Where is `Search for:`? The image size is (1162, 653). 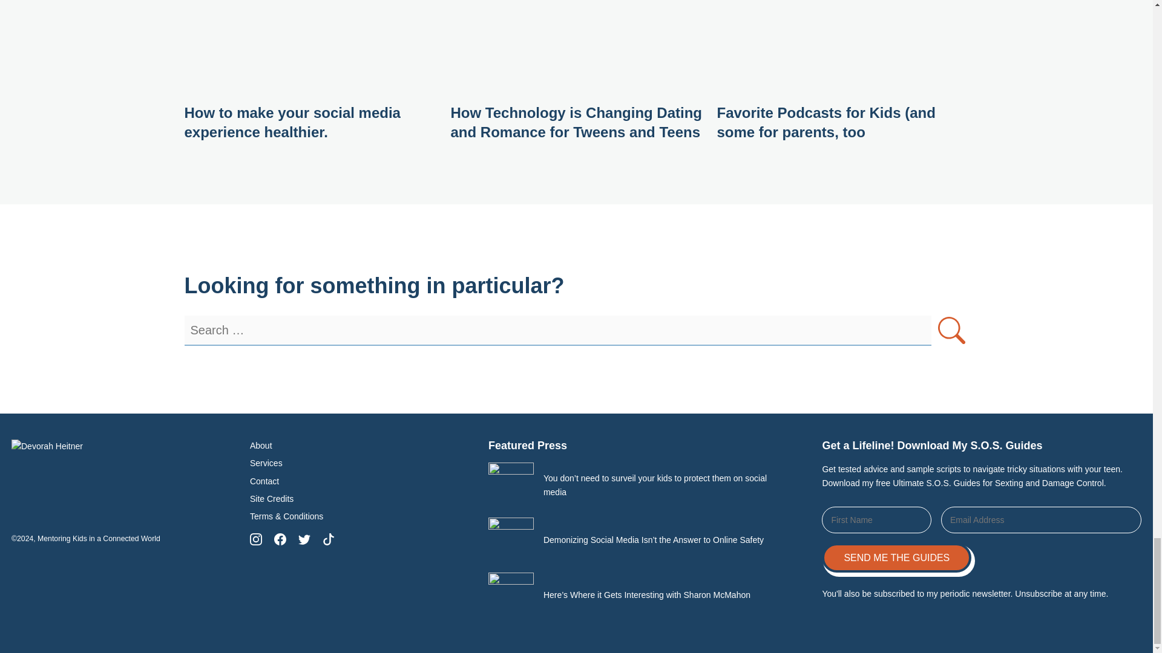 Search for: is located at coordinates (557, 330).